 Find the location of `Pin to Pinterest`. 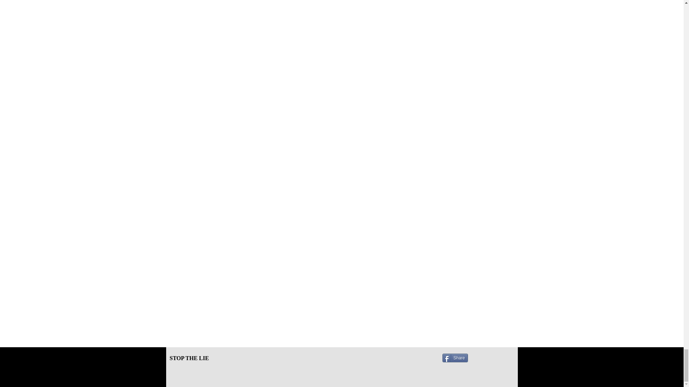

Pin to Pinterest is located at coordinates (501, 358).